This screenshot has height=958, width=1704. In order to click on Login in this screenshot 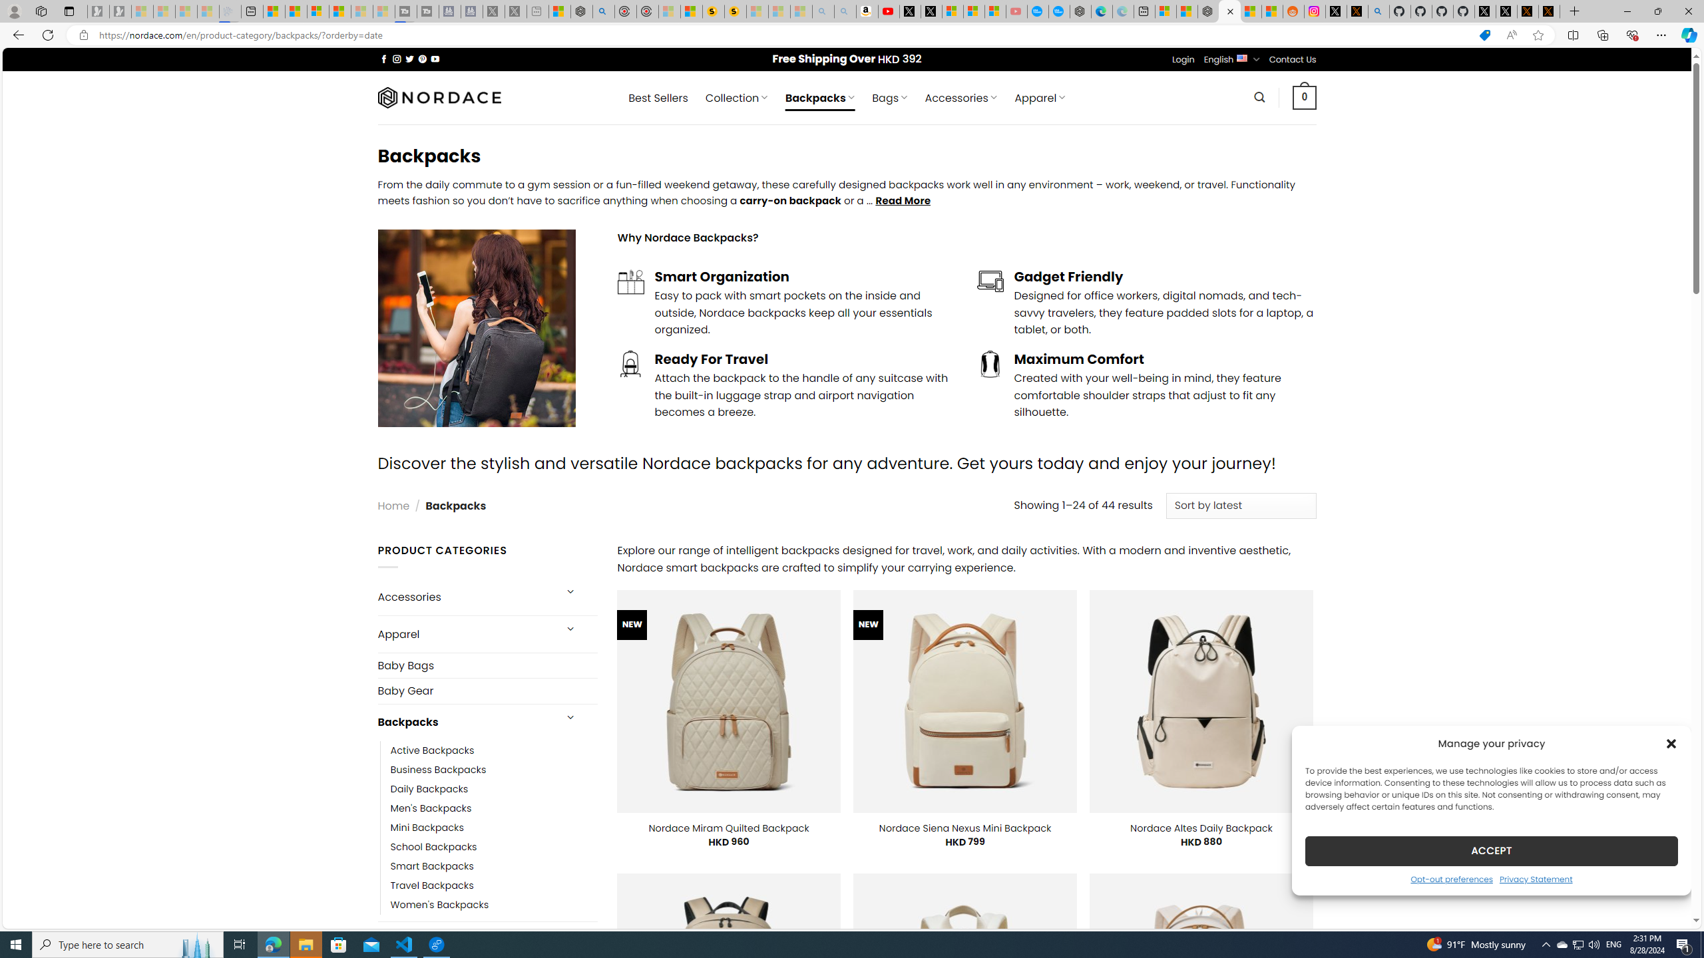, I will do `click(1183, 60)`.